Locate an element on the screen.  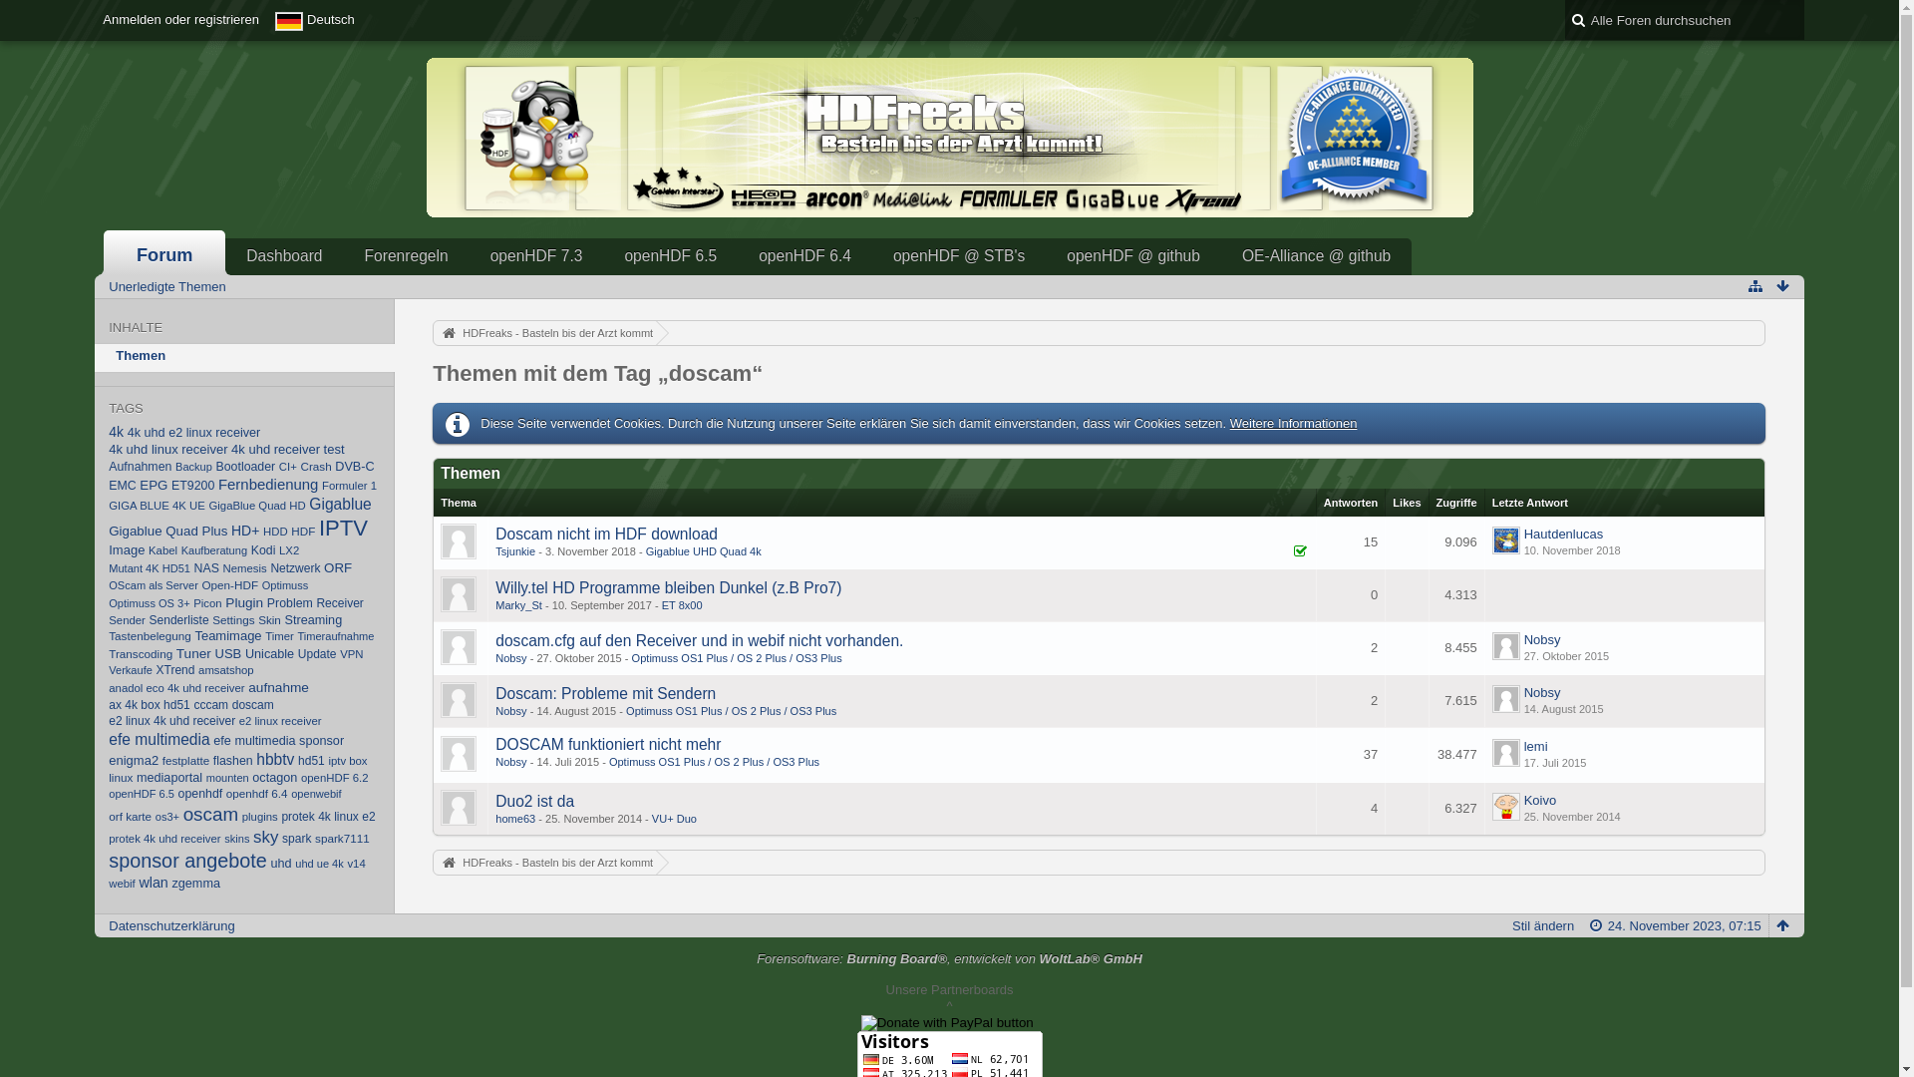
4k is located at coordinates (116, 432).